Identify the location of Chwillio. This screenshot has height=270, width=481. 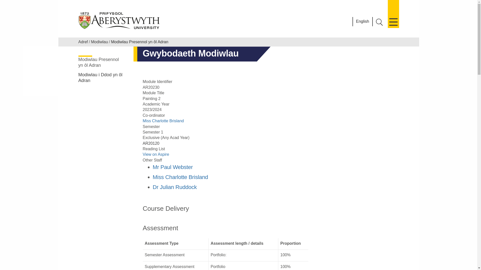
(379, 22).